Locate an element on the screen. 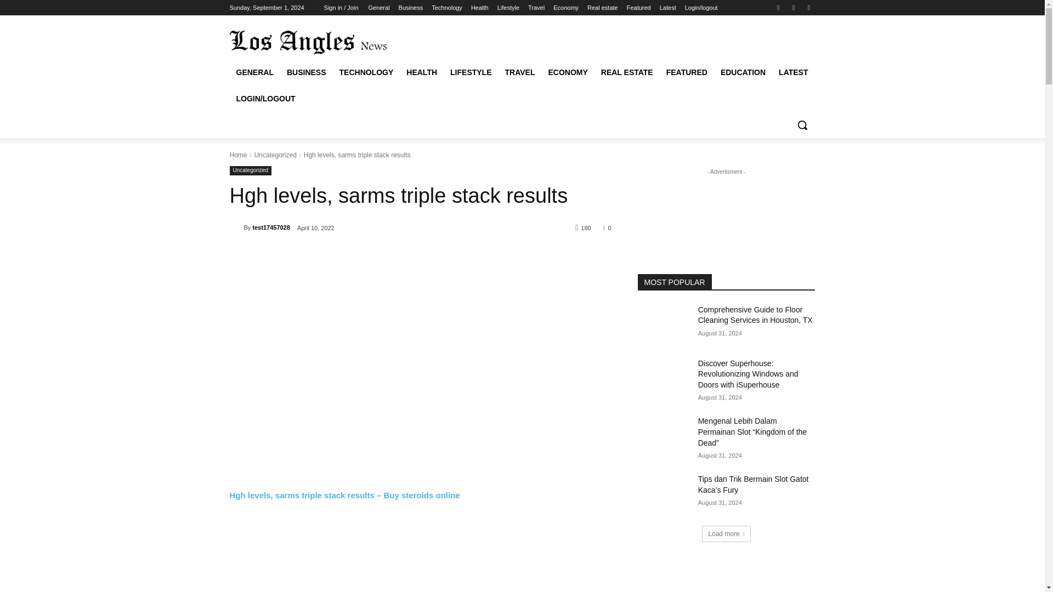 This screenshot has height=592, width=1053. Economy is located at coordinates (566, 8).